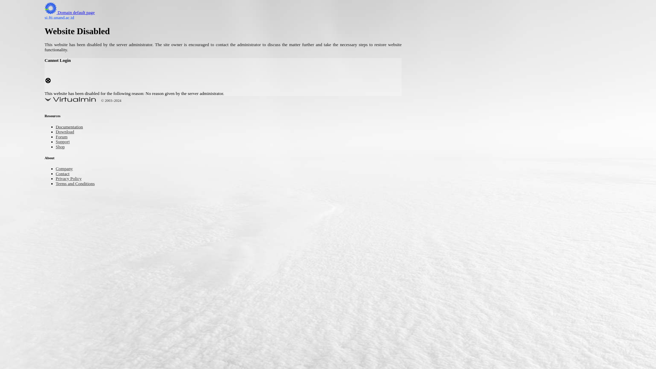 This screenshot has width=656, height=369. I want to click on Company, so click(66, 169).